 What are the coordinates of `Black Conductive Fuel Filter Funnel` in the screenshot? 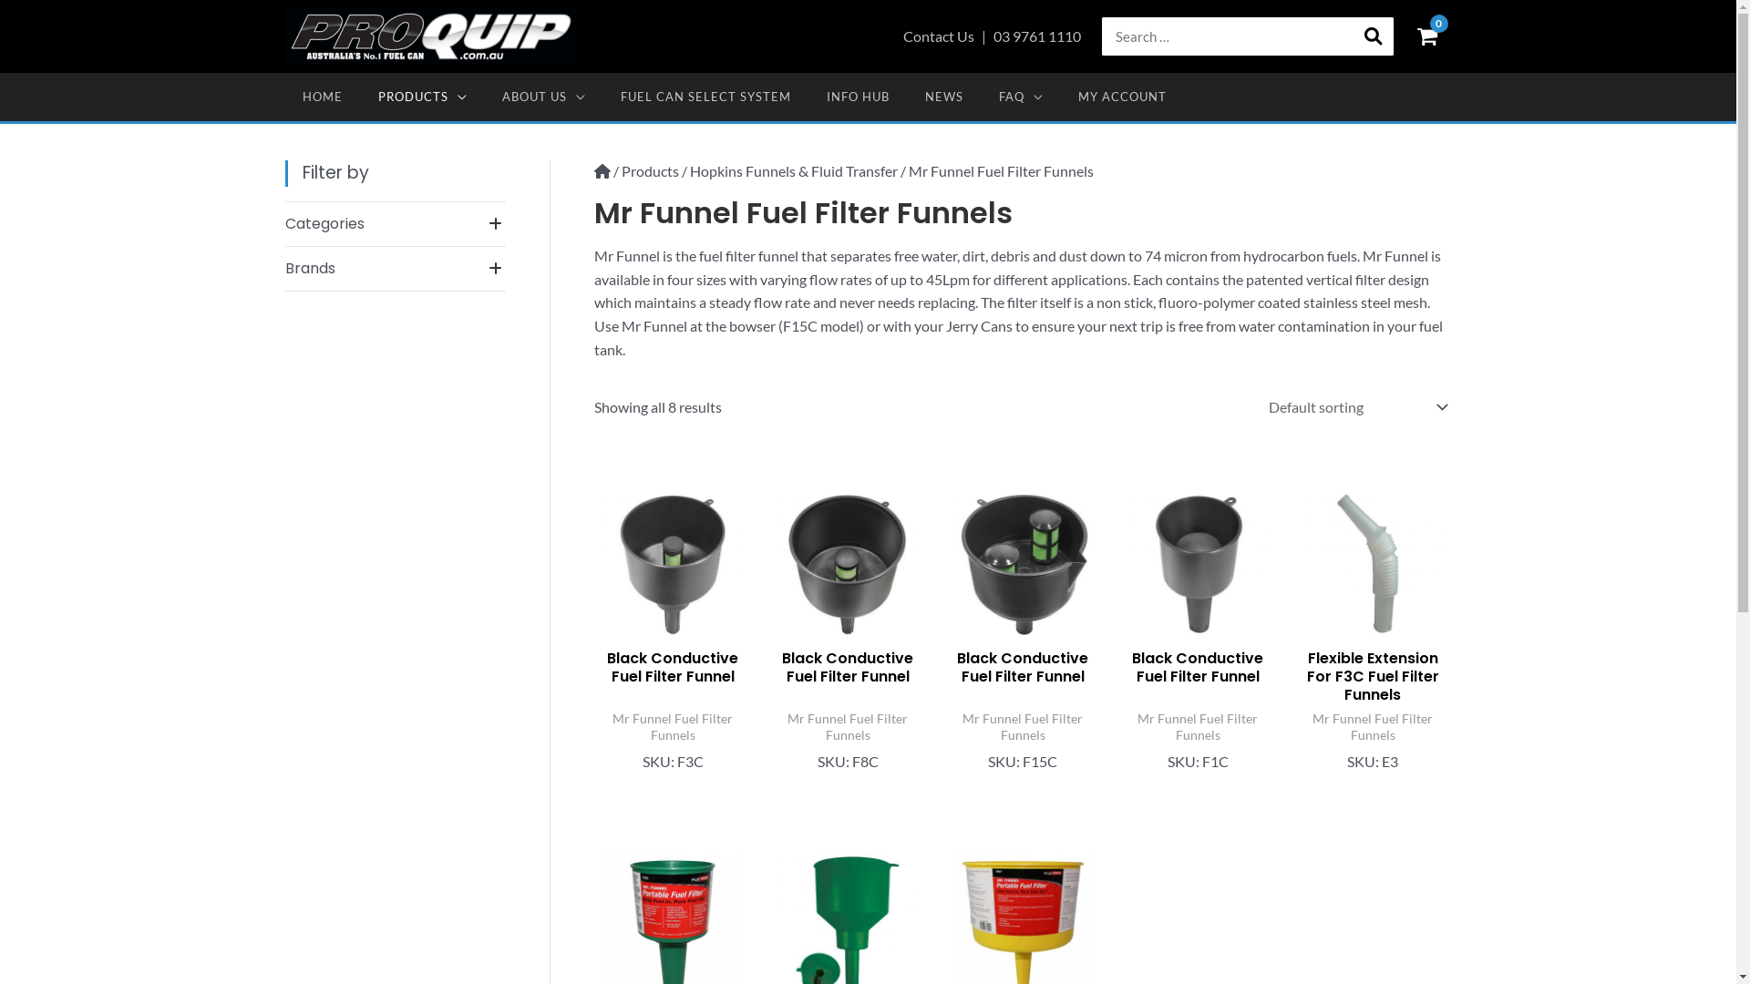 It's located at (673, 671).